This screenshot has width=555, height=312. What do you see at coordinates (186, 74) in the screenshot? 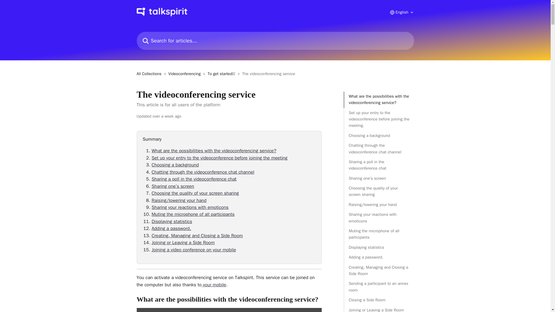
I see `Videoconferencing` at bounding box center [186, 74].